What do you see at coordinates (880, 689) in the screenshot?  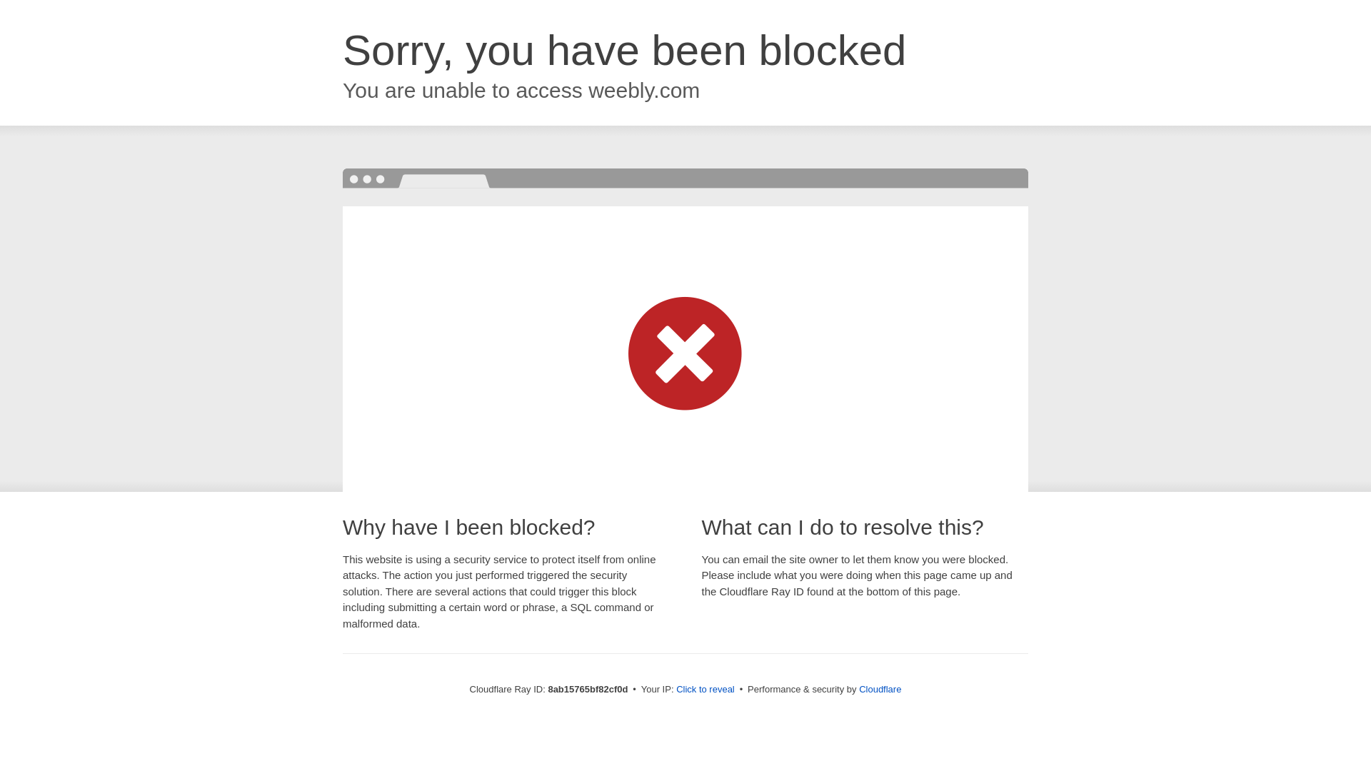 I see `Cloudflare` at bounding box center [880, 689].